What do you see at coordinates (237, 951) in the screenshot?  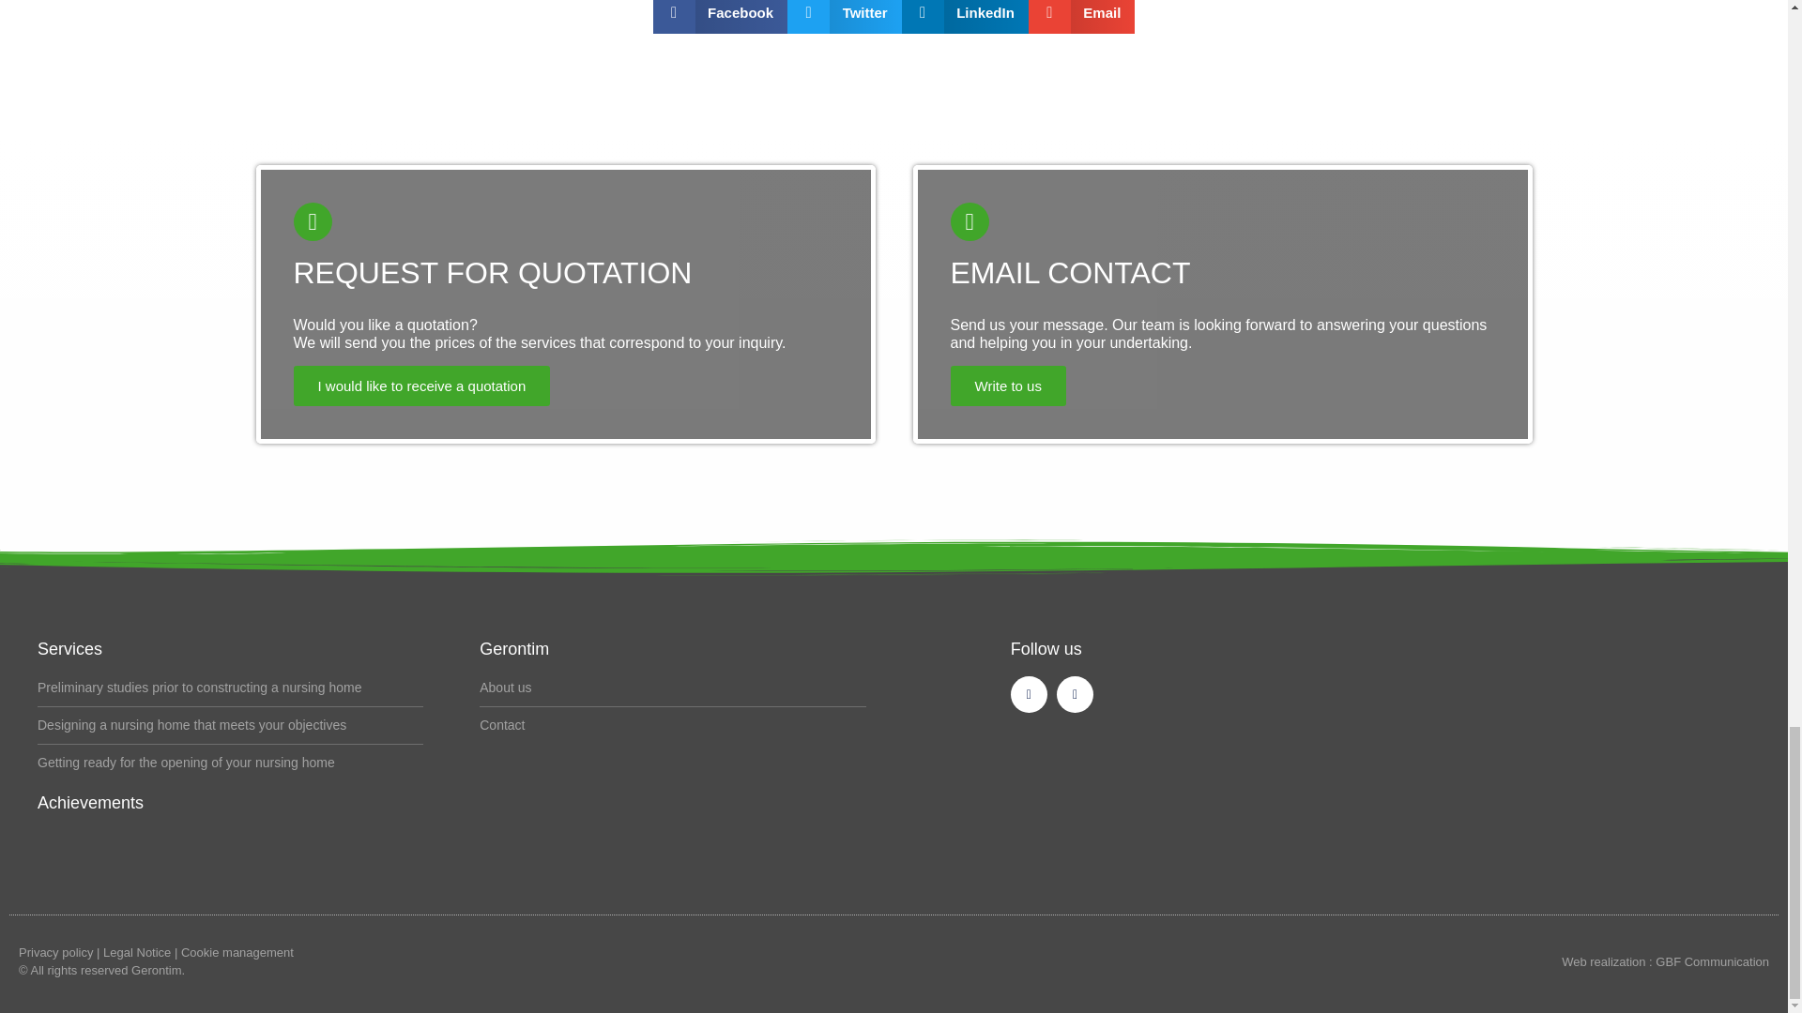 I see `Cookie management` at bounding box center [237, 951].